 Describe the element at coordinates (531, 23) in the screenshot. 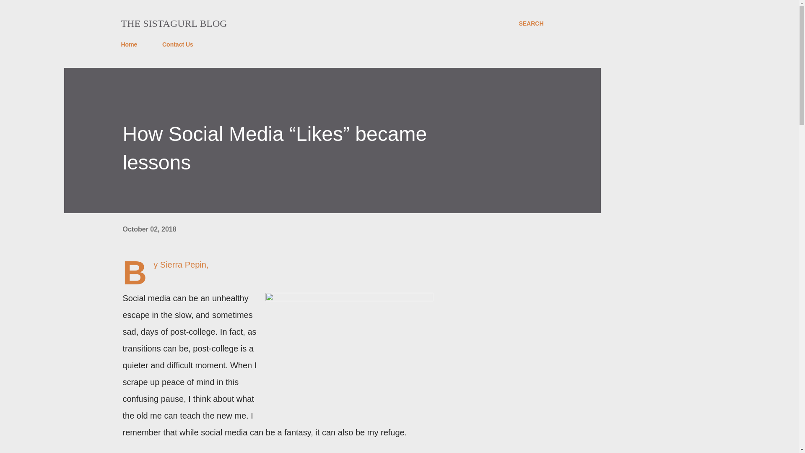

I see `SEARCH` at that location.